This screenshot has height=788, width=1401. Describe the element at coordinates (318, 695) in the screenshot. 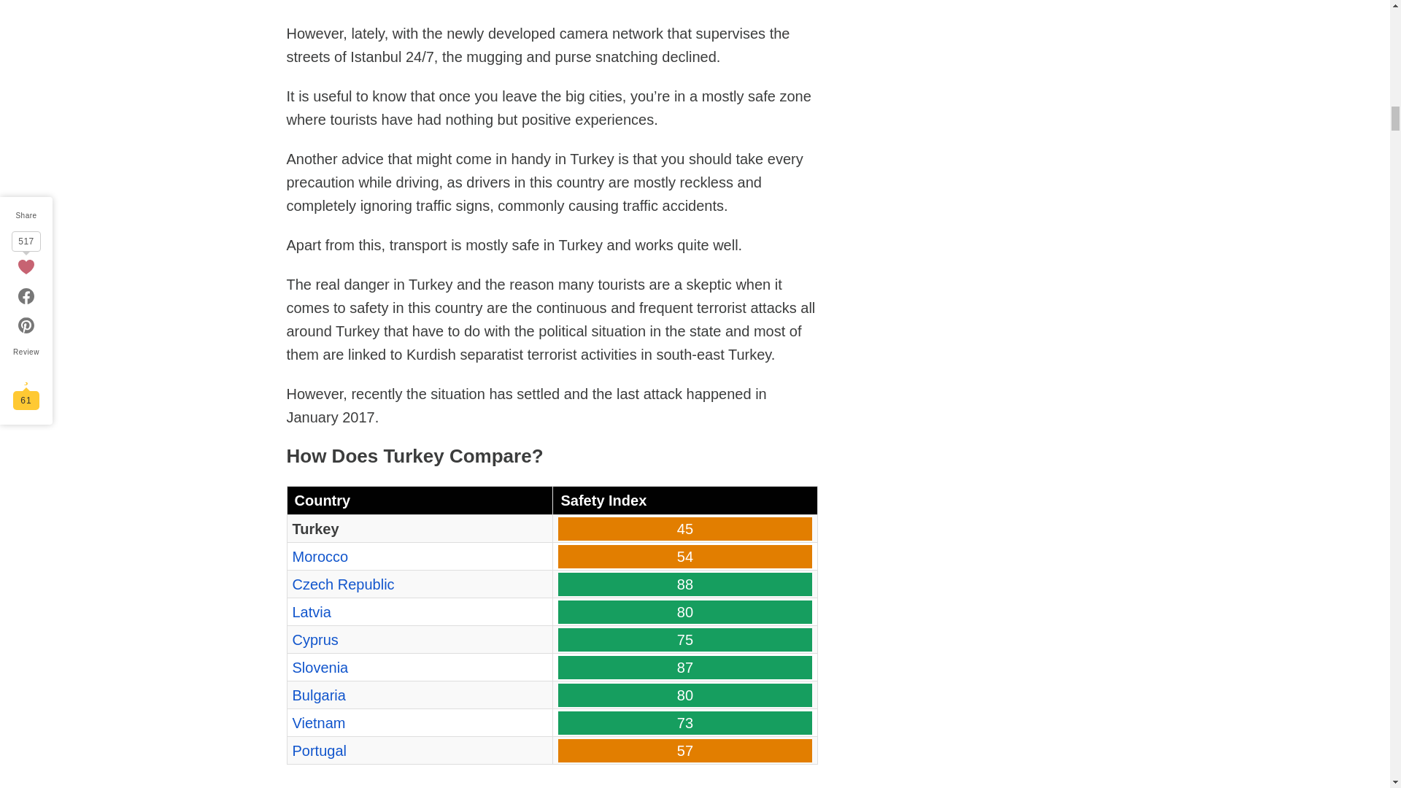

I see `Bulgaria Safety Review` at that location.